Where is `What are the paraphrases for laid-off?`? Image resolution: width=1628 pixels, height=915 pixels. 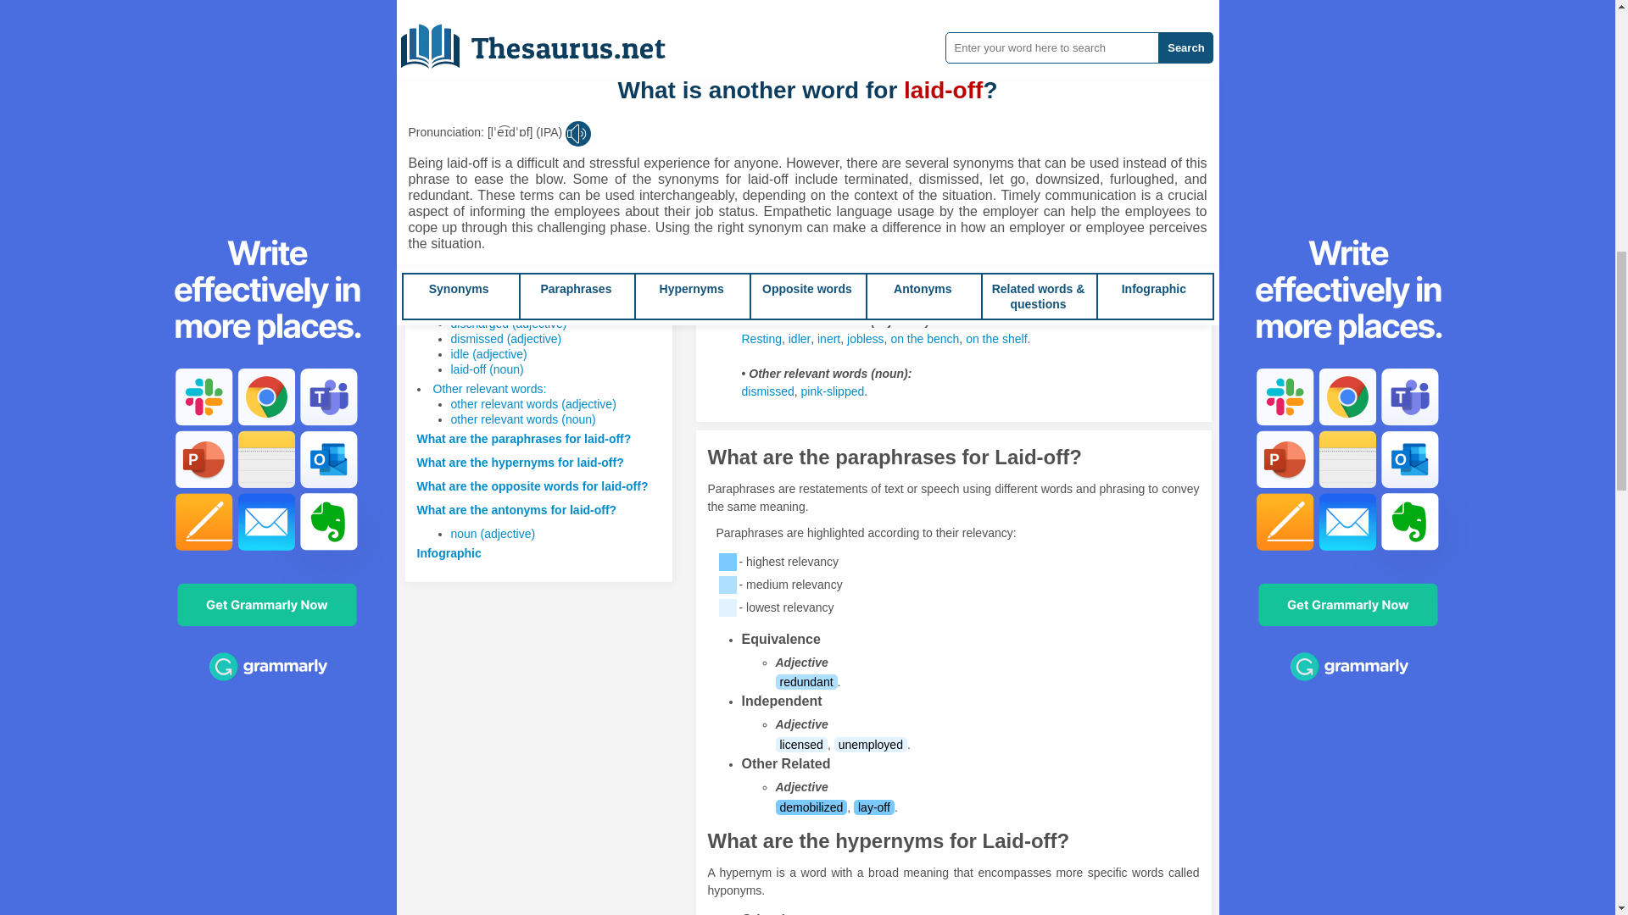
What are the paraphrases for laid-off? is located at coordinates (524, 438).